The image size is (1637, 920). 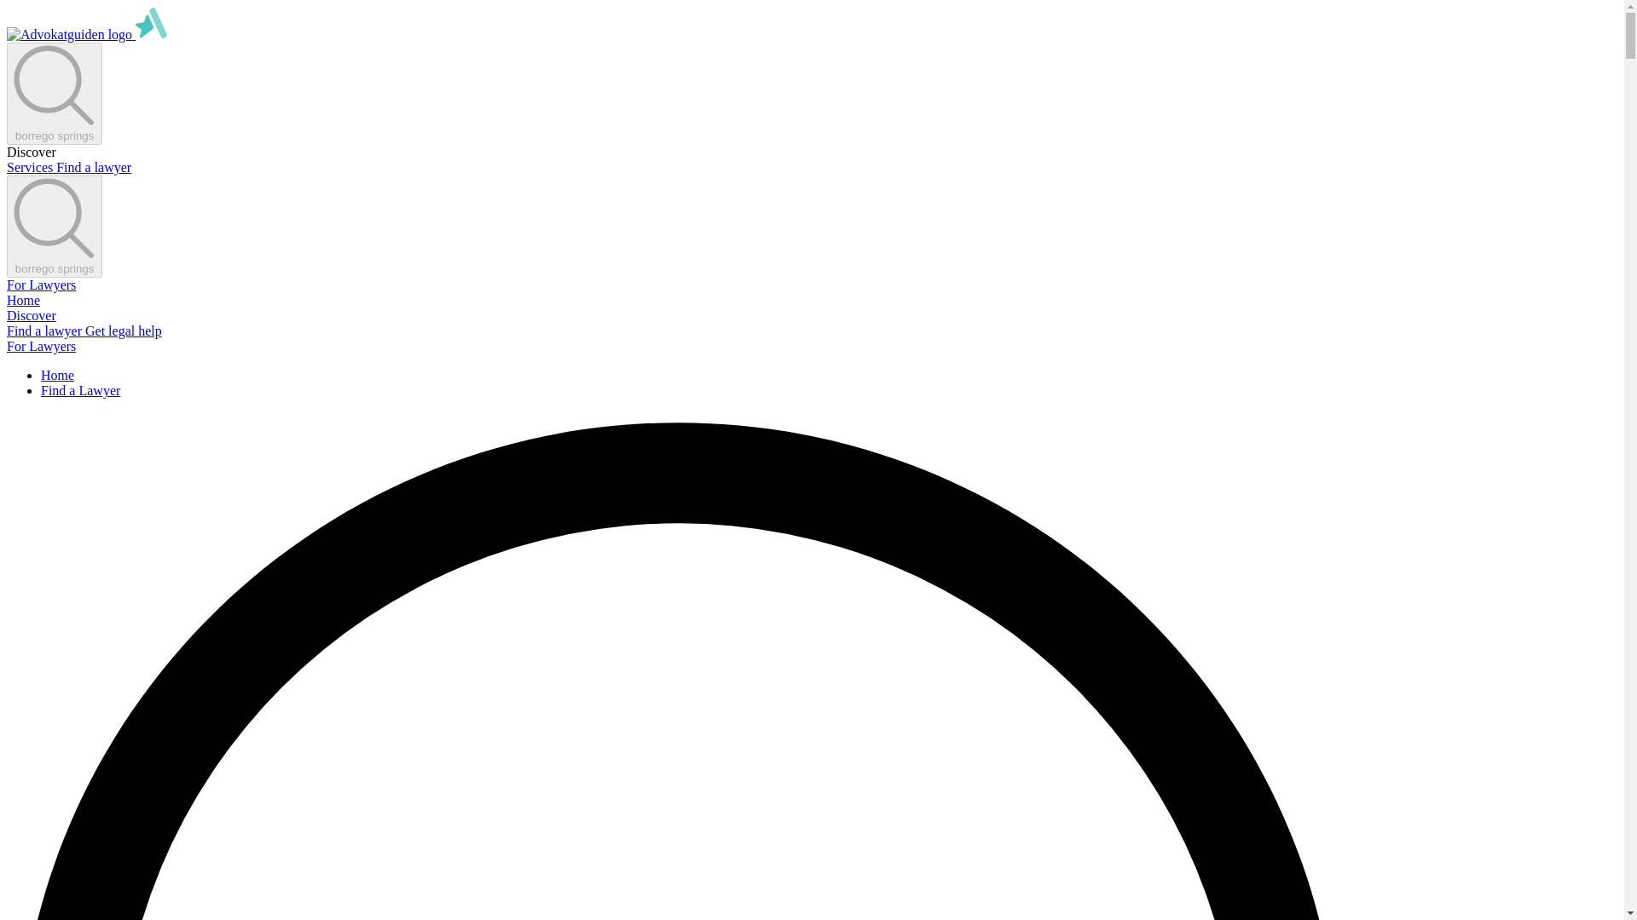 What do you see at coordinates (54, 93) in the screenshot?
I see `borrego springs` at bounding box center [54, 93].